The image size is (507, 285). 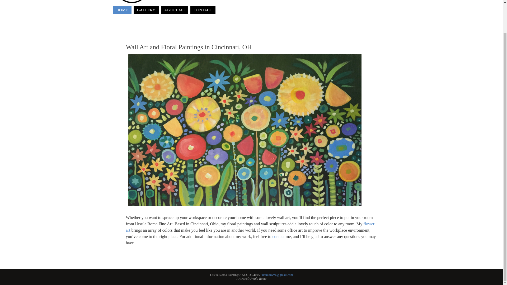 I want to click on HOME, so click(x=122, y=10).